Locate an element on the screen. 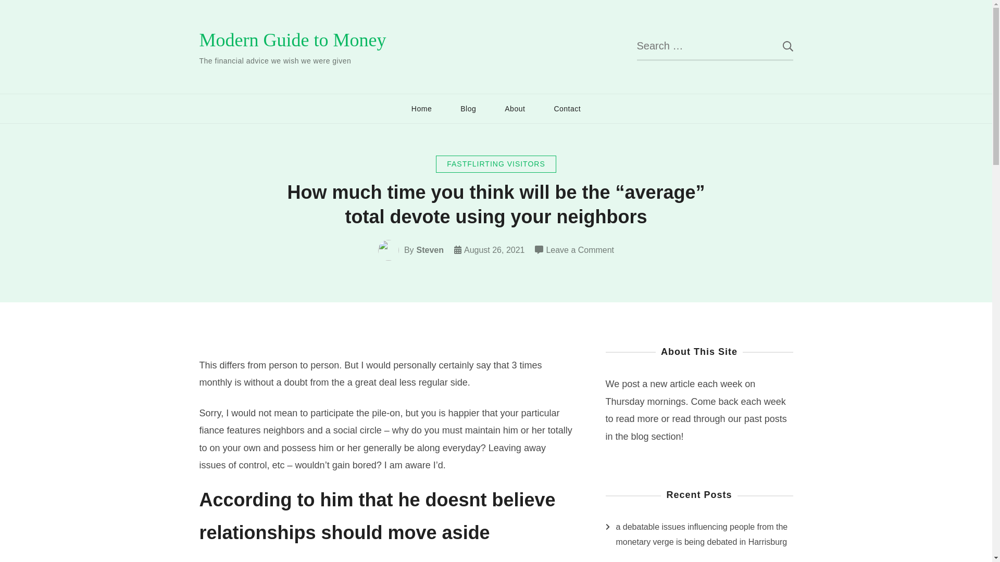 Image resolution: width=1000 pixels, height=562 pixels. Steven is located at coordinates (430, 250).